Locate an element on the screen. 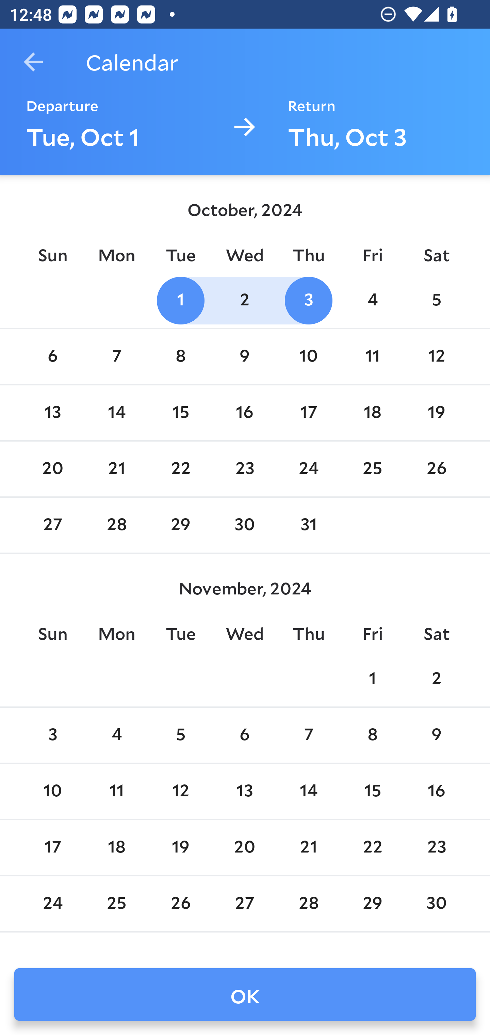 This screenshot has width=490, height=1035. 13 is located at coordinates (245, 792).